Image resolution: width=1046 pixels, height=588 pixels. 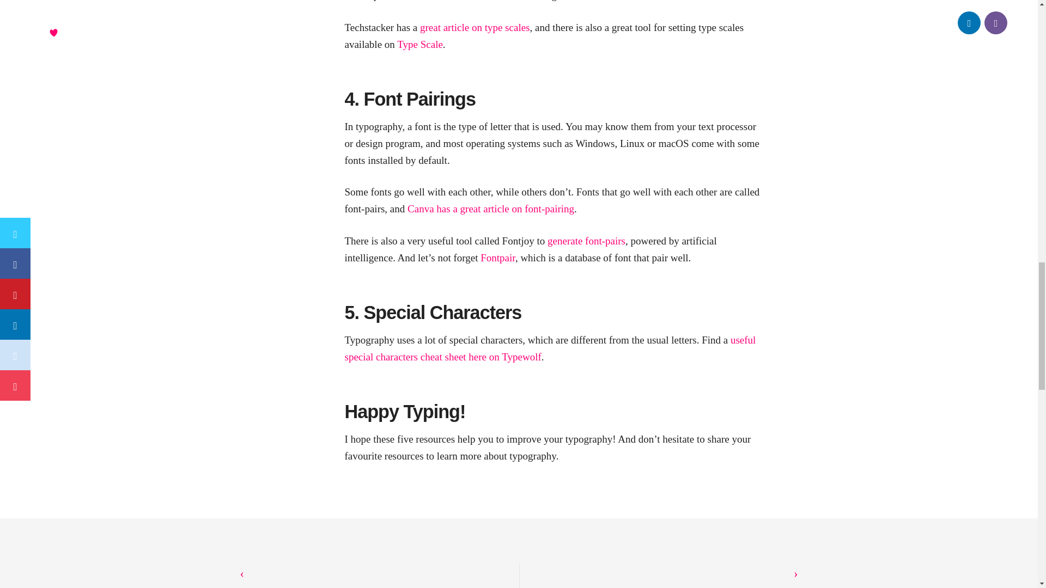 What do you see at coordinates (419, 44) in the screenshot?
I see `Type Scale` at bounding box center [419, 44].